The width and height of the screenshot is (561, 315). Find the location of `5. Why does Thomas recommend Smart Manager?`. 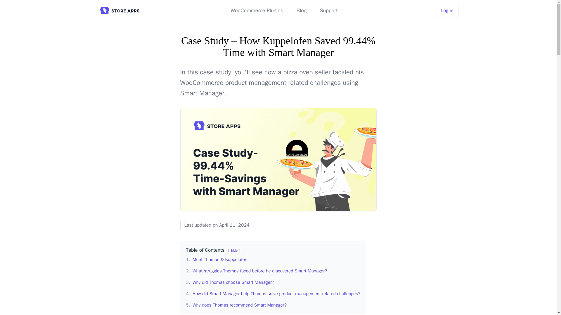

5. Why does Thomas recommend Smart Manager? is located at coordinates (236, 305).